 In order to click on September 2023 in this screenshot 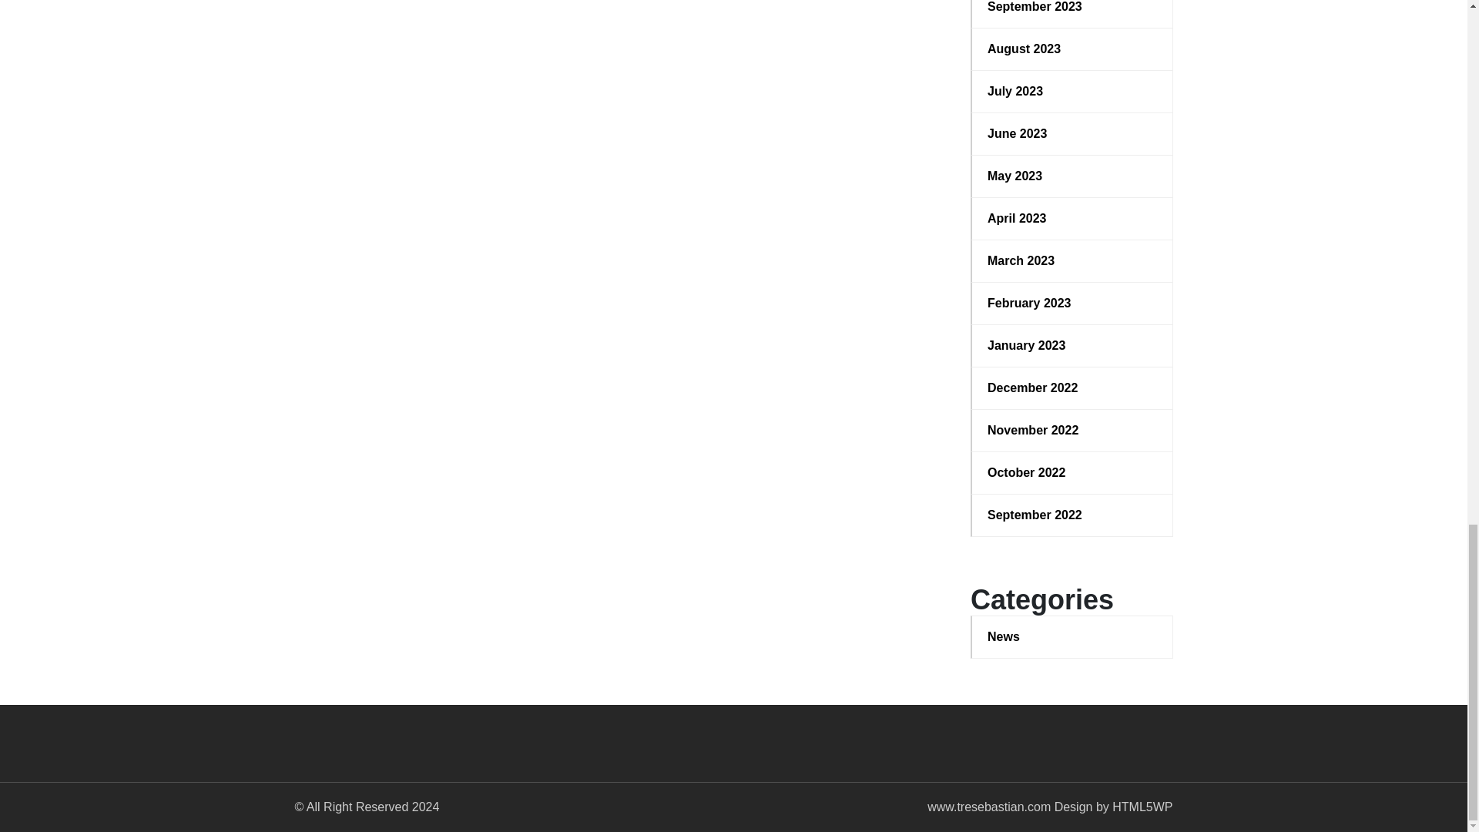, I will do `click(1072, 8)`.